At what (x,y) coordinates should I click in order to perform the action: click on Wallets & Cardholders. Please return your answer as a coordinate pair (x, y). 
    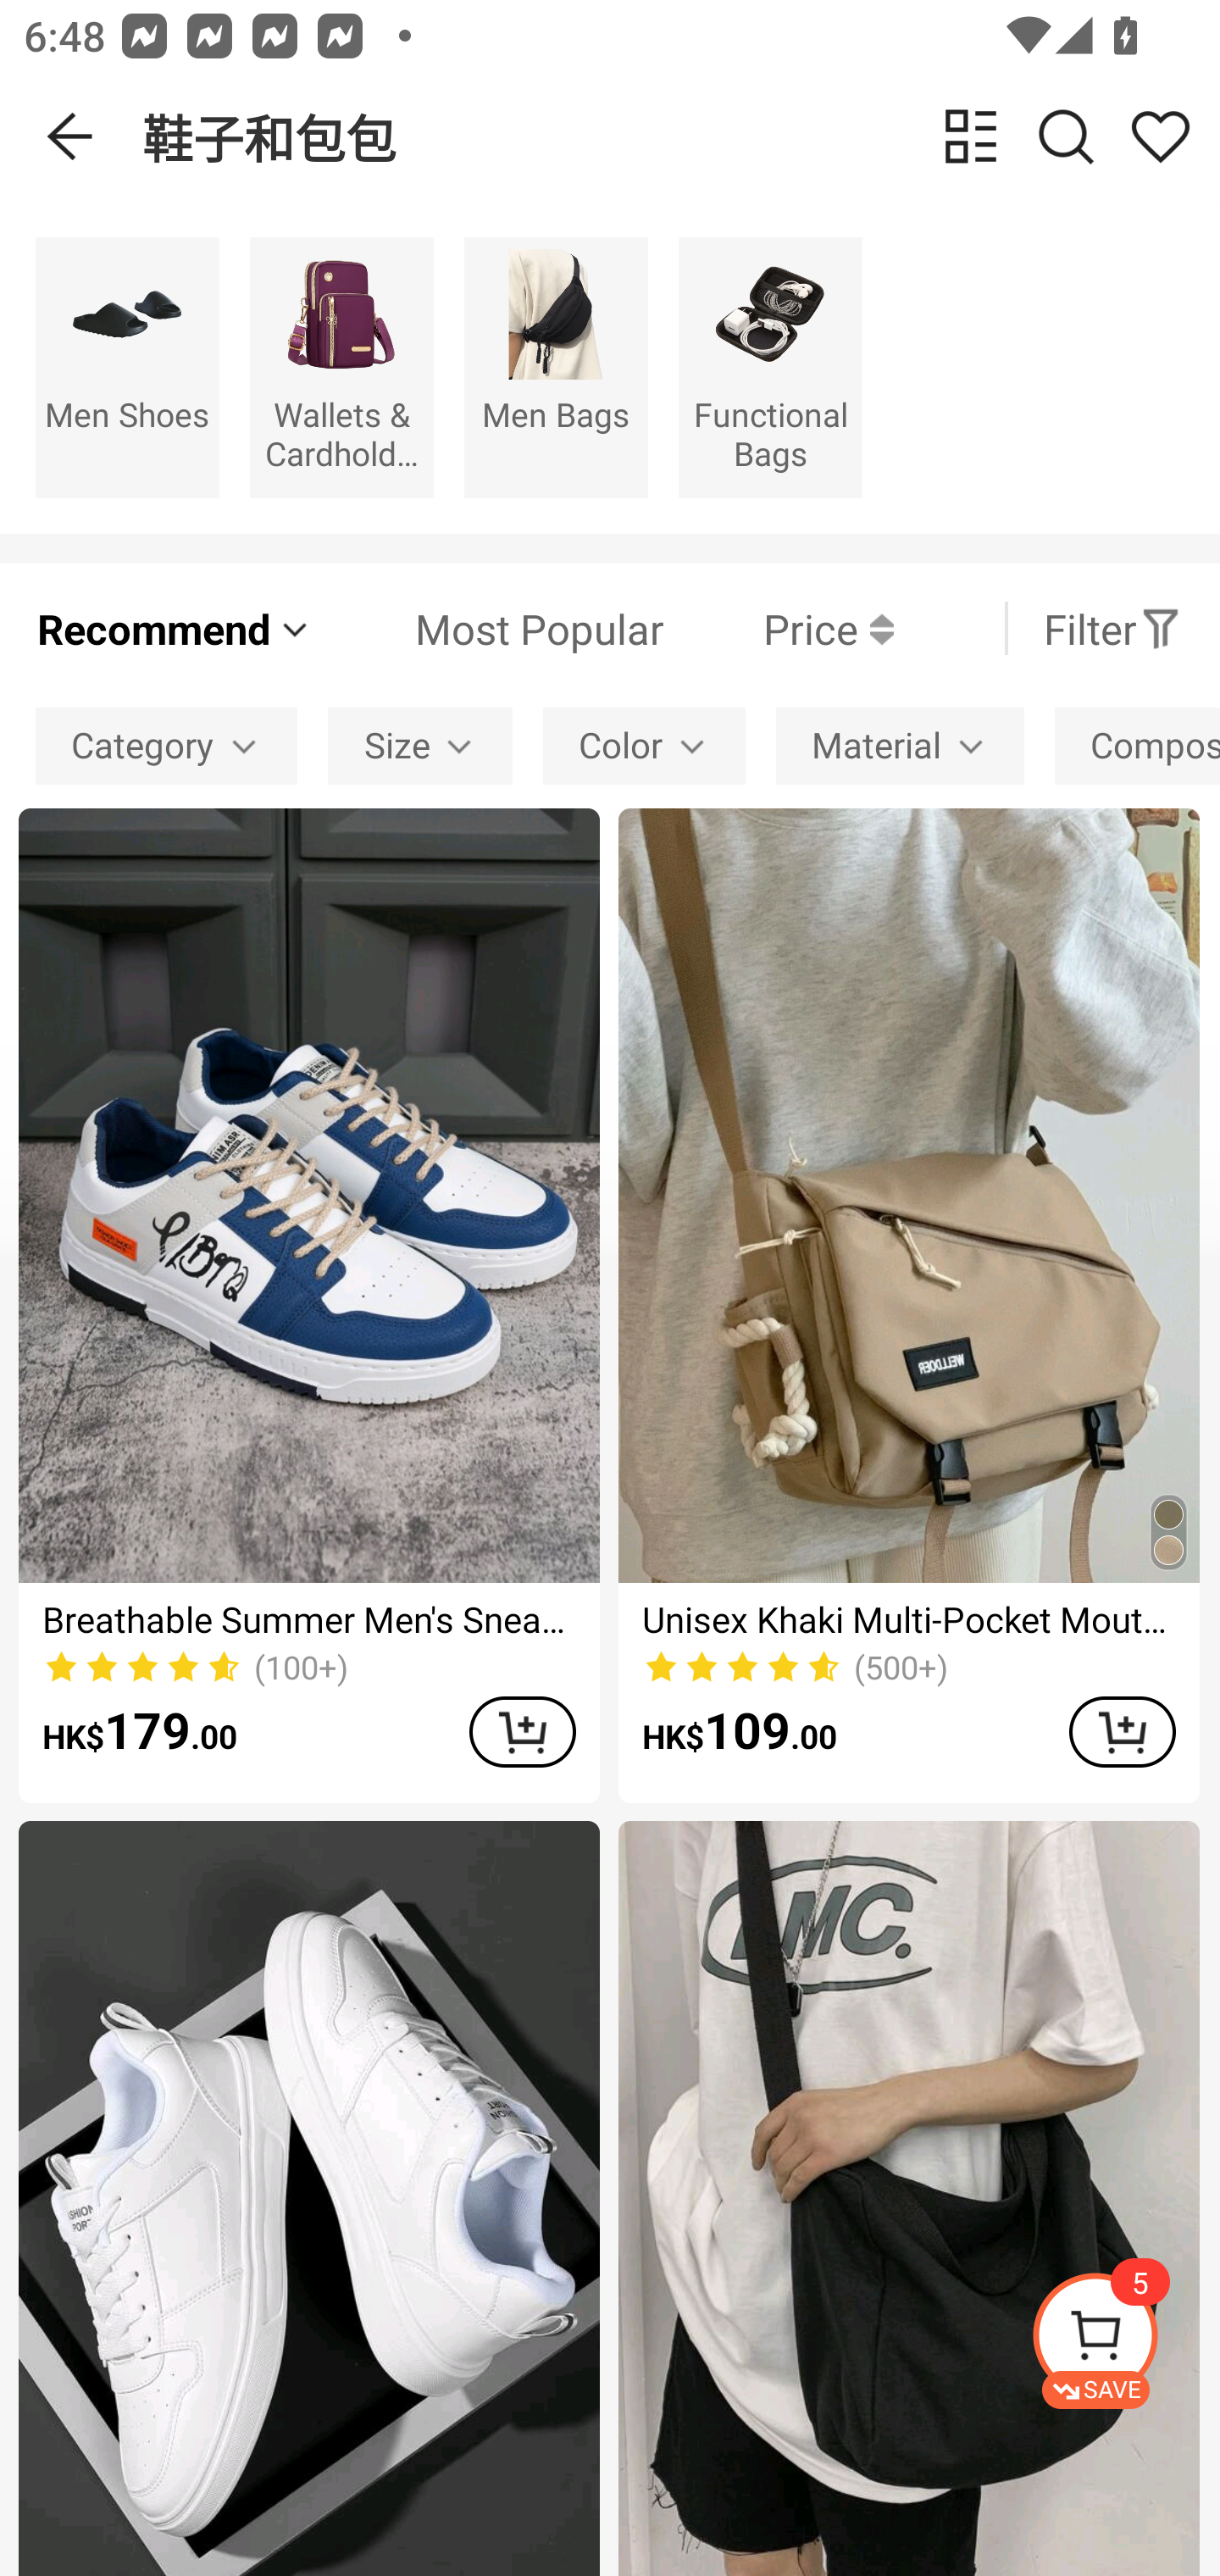
    Looking at the image, I should click on (342, 366).